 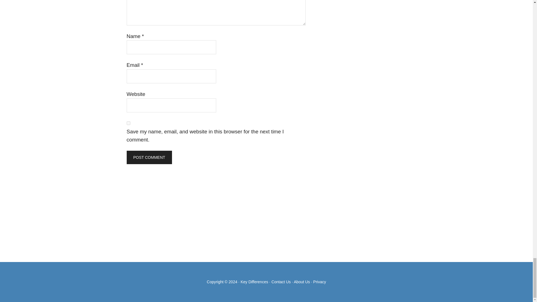 What do you see at coordinates (319, 282) in the screenshot?
I see `Privacy` at bounding box center [319, 282].